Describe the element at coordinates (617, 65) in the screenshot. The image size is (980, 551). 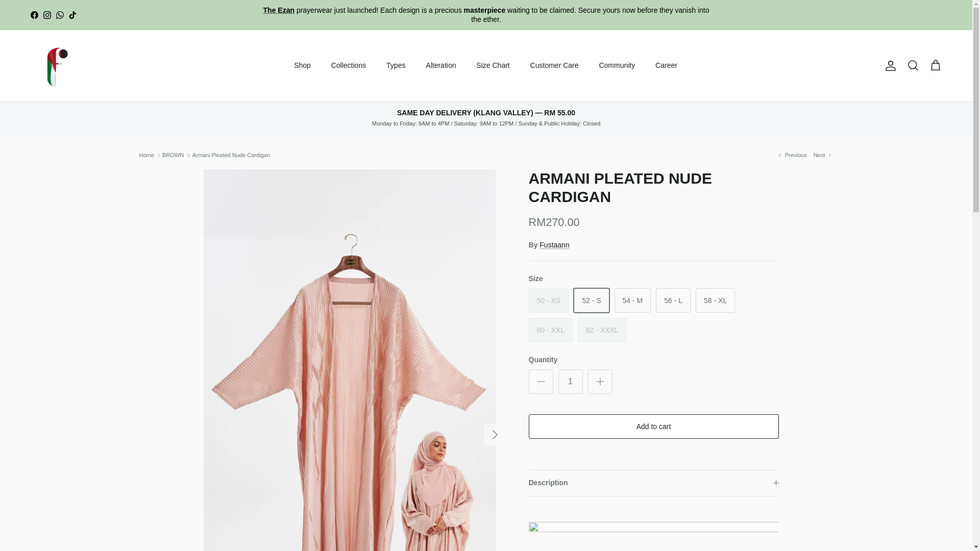
I see `Community` at that location.